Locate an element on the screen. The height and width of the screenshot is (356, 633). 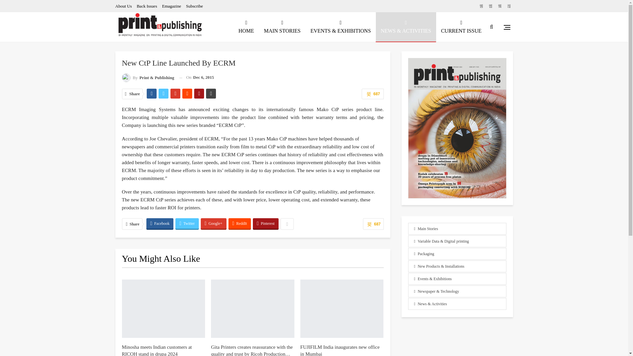
Emagazine is located at coordinates (171, 6).